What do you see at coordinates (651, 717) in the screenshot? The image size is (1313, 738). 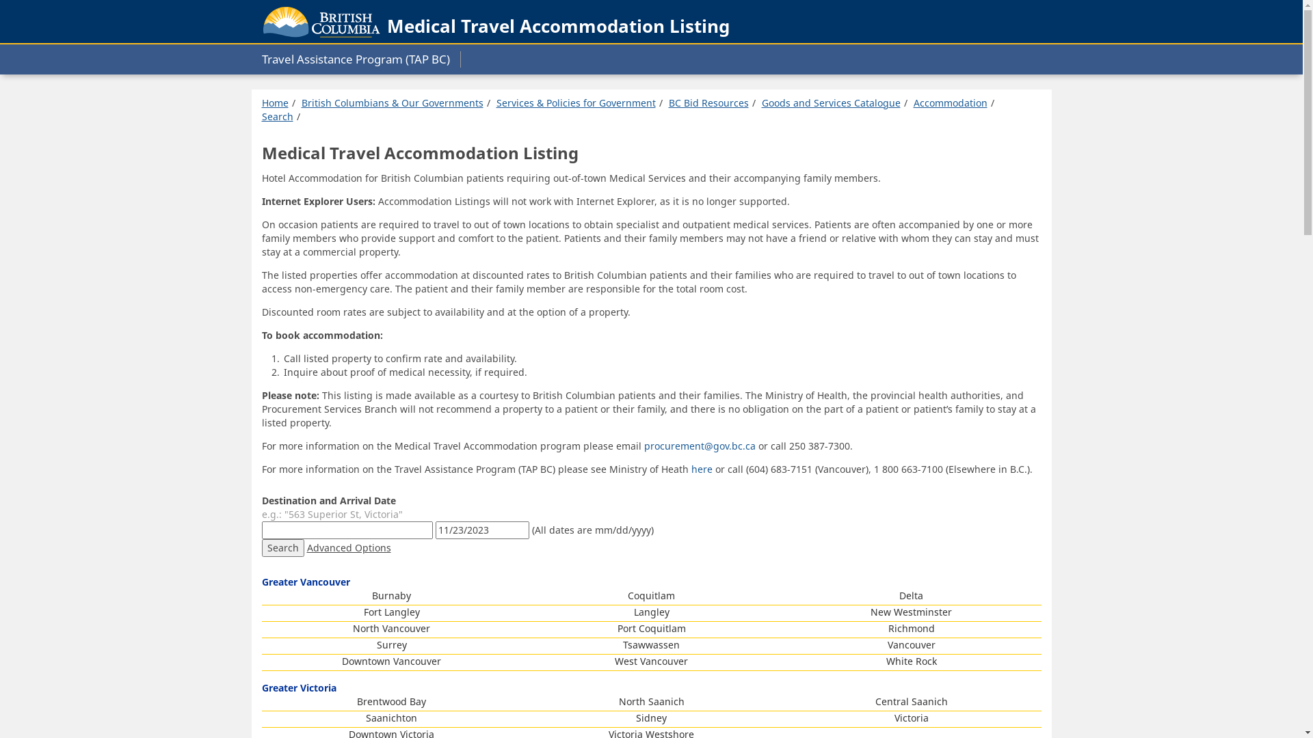 I see `Sidney` at bounding box center [651, 717].